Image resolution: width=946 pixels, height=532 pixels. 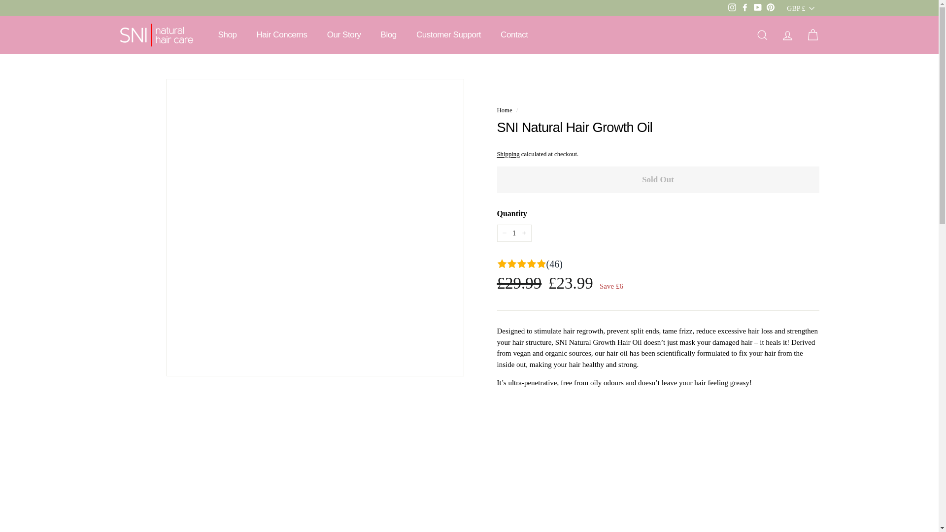 I want to click on SNI Natural Haircare on Instagram, so click(x=732, y=8).